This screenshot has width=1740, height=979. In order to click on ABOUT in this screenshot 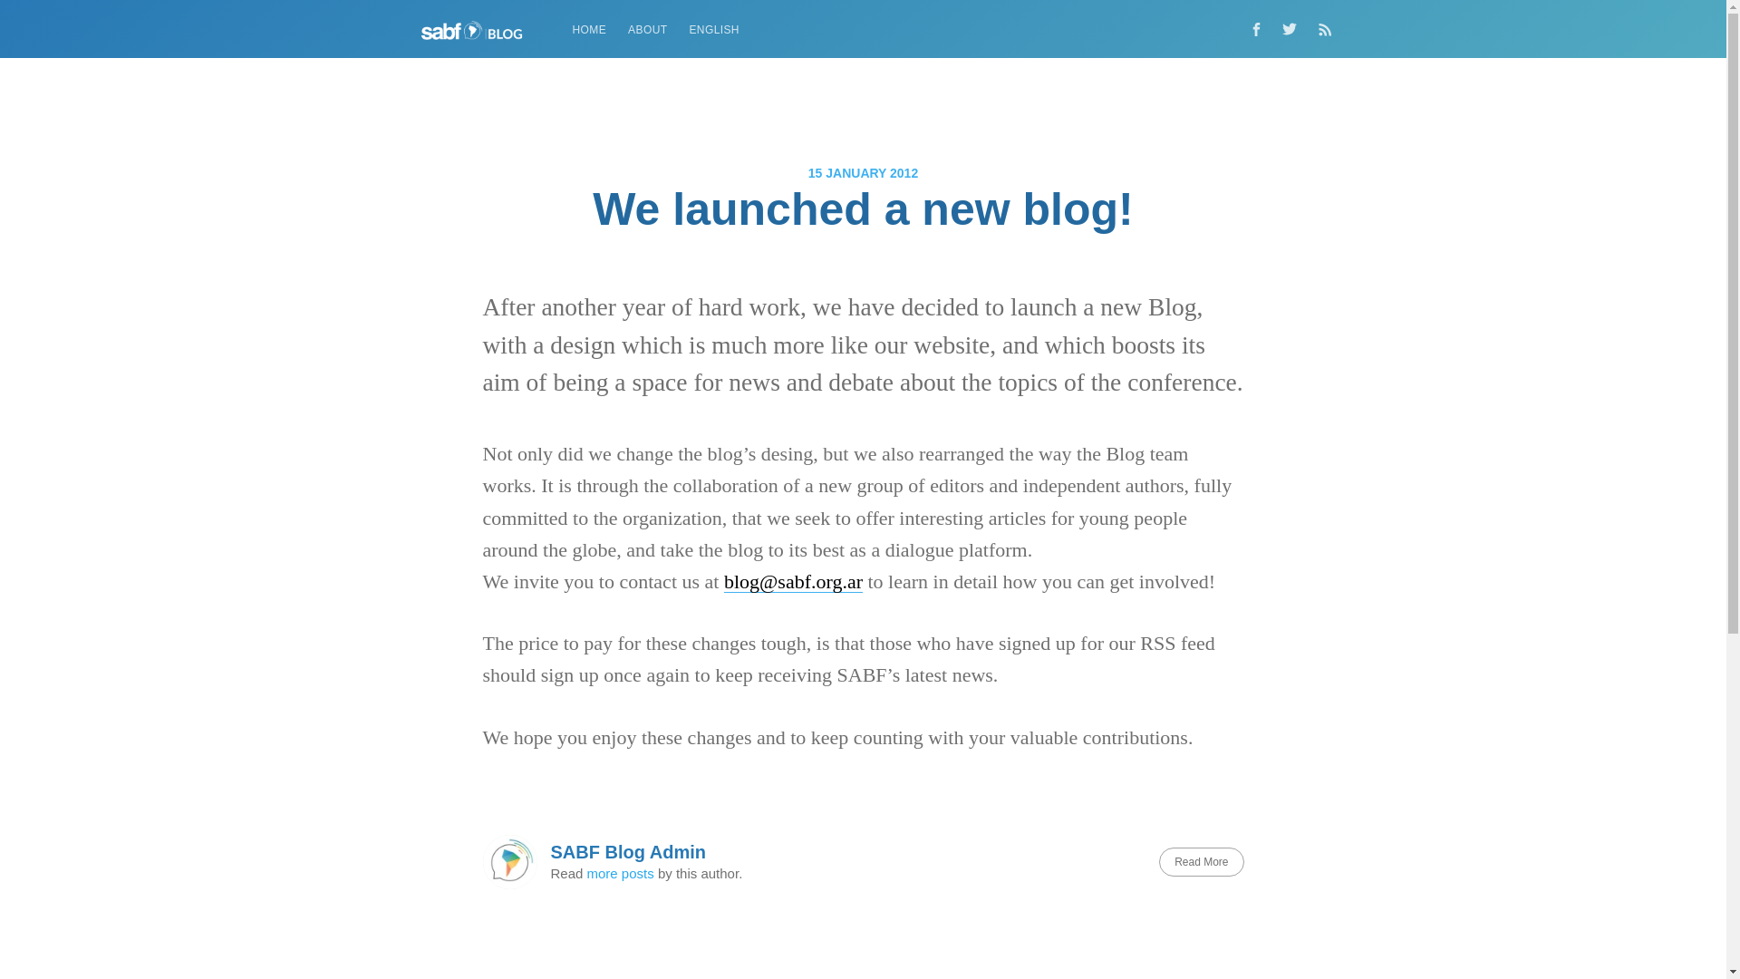, I will do `click(647, 30)`.